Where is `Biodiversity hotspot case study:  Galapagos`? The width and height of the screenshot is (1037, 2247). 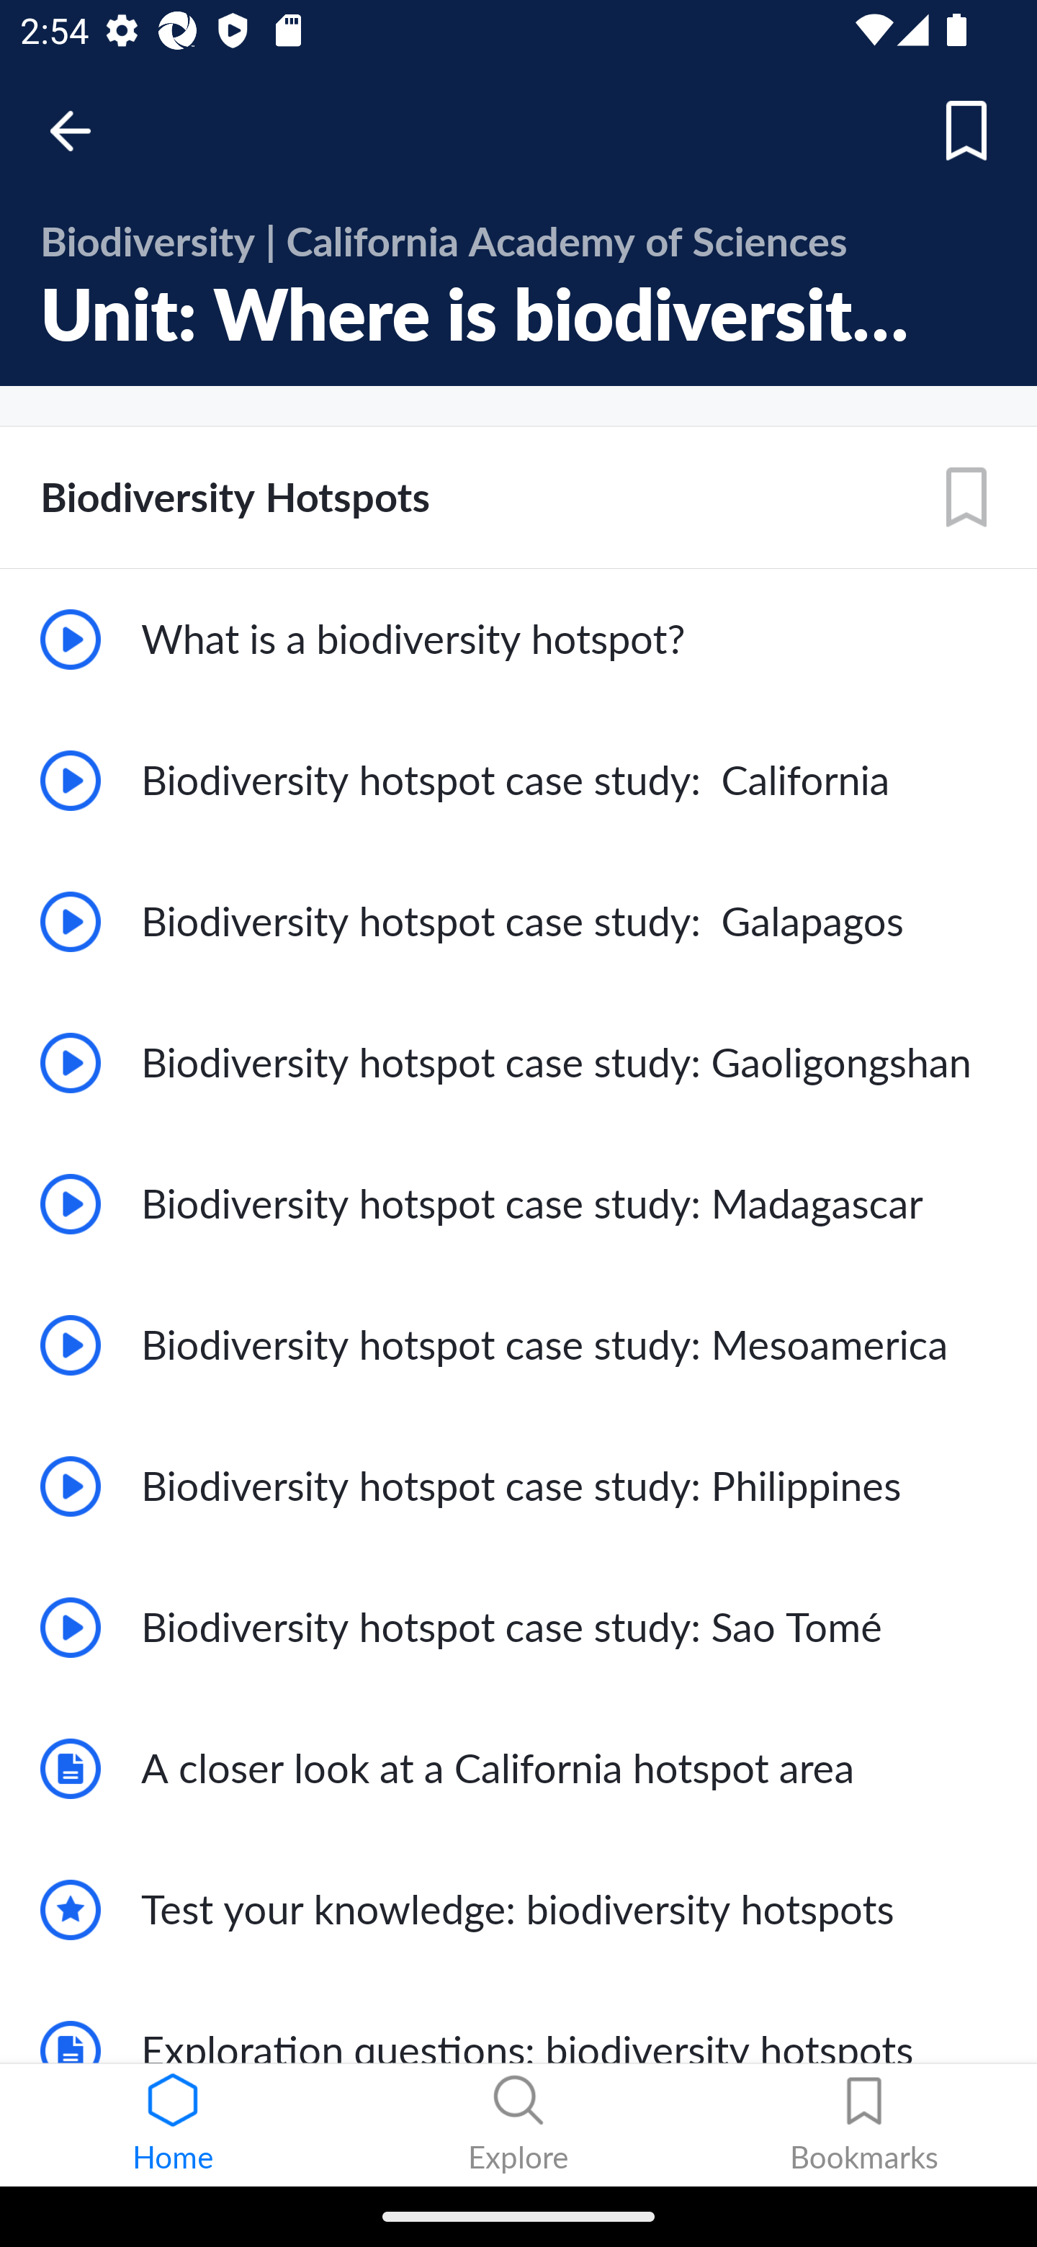
Biodiversity hotspot case study:  Galapagos is located at coordinates (518, 922).